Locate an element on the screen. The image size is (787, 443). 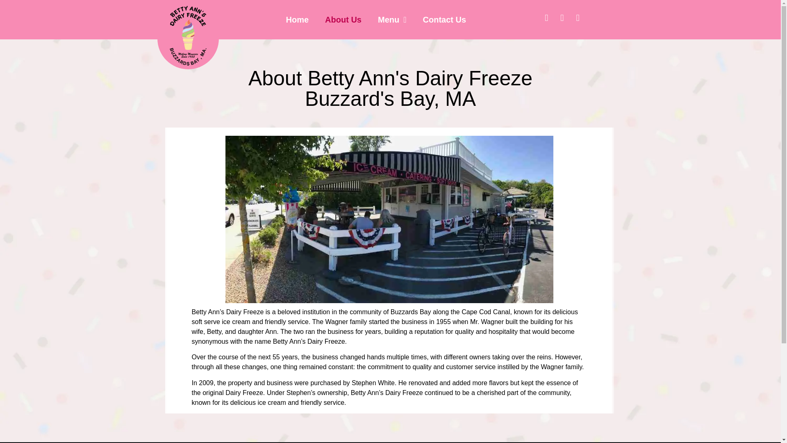
Contact Us is located at coordinates (444, 20).